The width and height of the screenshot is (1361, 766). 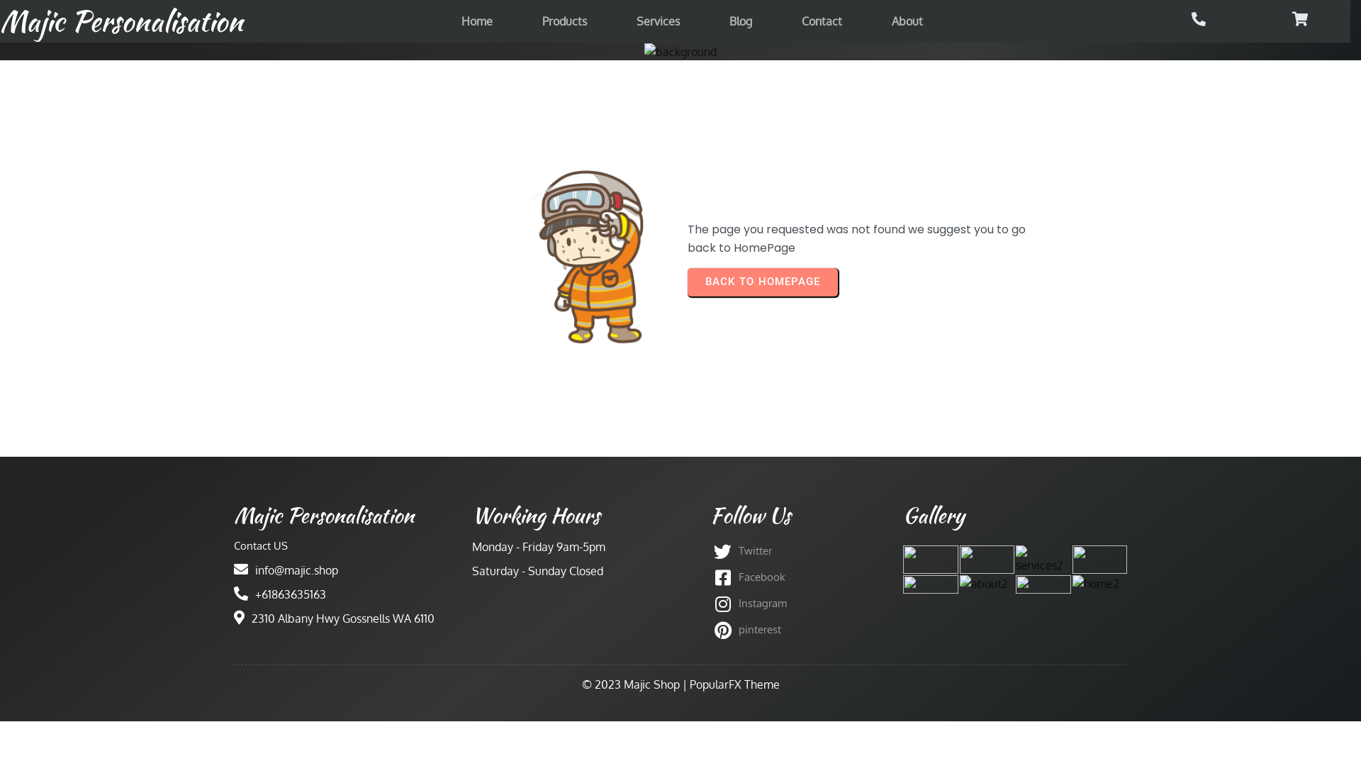 What do you see at coordinates (741, 21) in the screenshot?
I see `Blog` at bounding box center [741, 21].